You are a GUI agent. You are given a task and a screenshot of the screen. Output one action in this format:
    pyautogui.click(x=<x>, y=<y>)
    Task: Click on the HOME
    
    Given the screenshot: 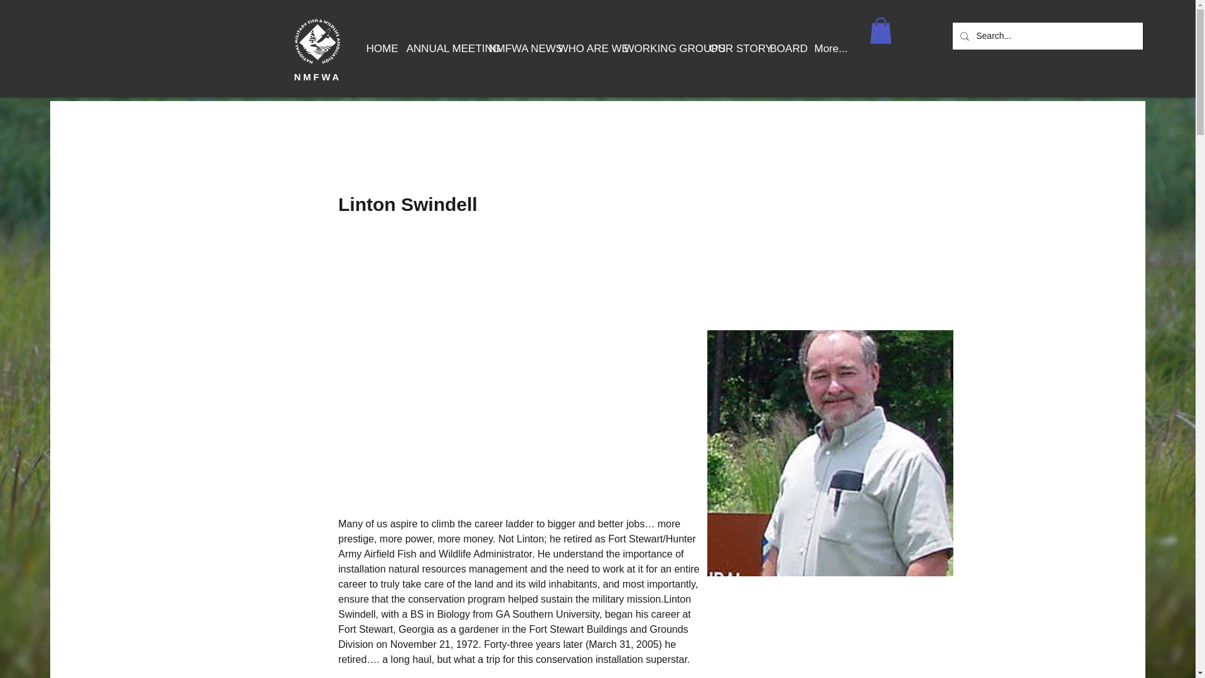 What is the action you would take?
    pyautogui.click(x=377, y=49)
    